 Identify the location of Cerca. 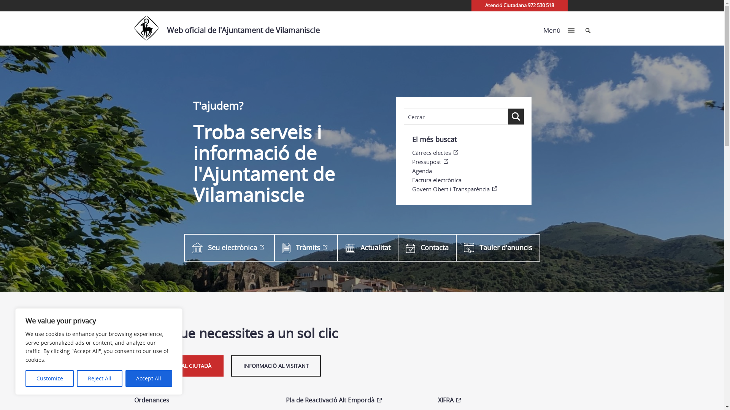
(588, 30).